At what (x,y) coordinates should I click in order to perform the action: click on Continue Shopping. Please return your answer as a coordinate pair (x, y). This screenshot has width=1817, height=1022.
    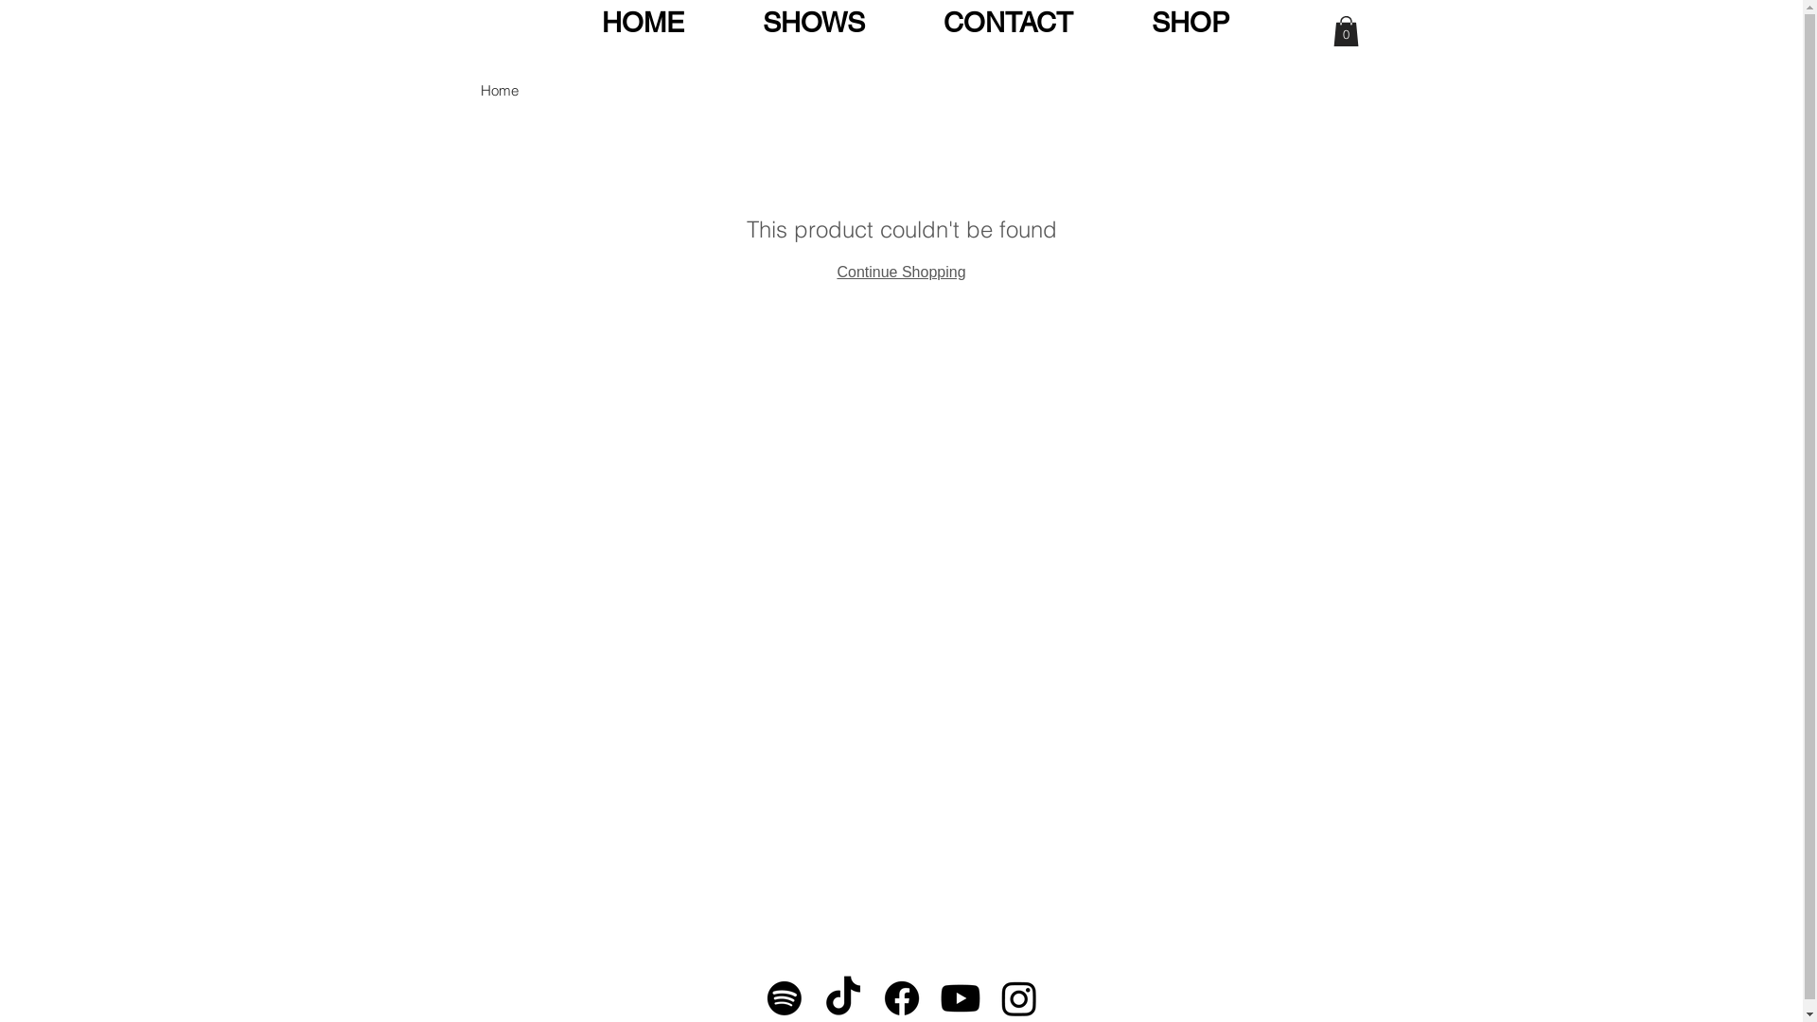
    Looking at the image, I should click on (901, 273).